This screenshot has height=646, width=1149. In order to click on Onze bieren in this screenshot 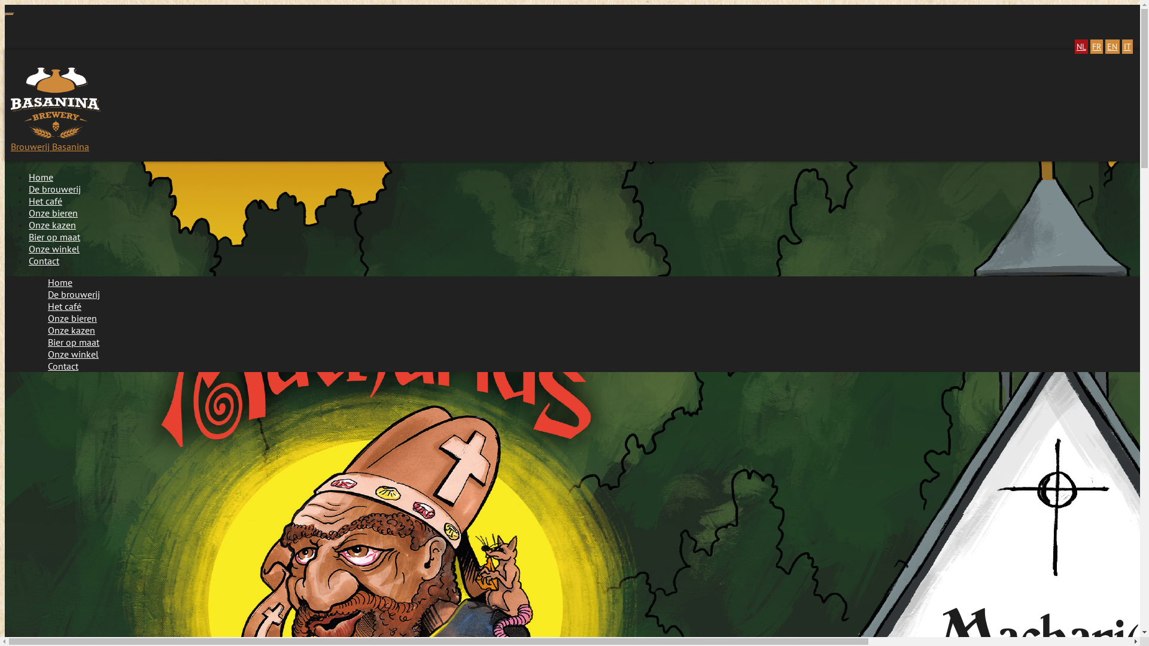, I will do `click(56, 213)`.